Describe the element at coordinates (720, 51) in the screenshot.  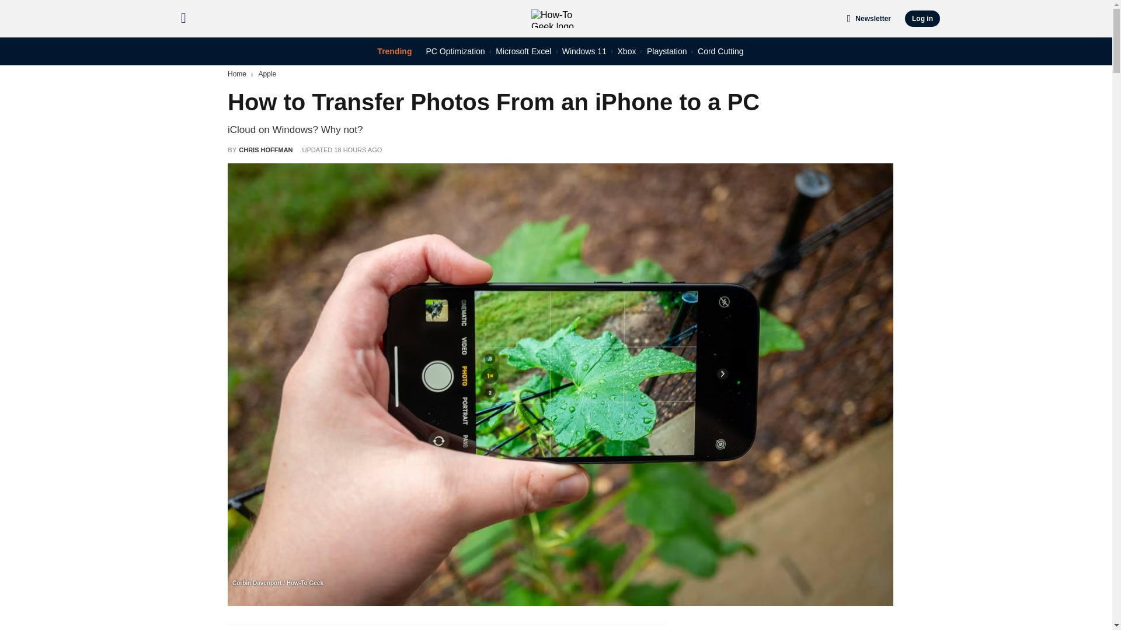
I see `Cord Cutting` at that location.